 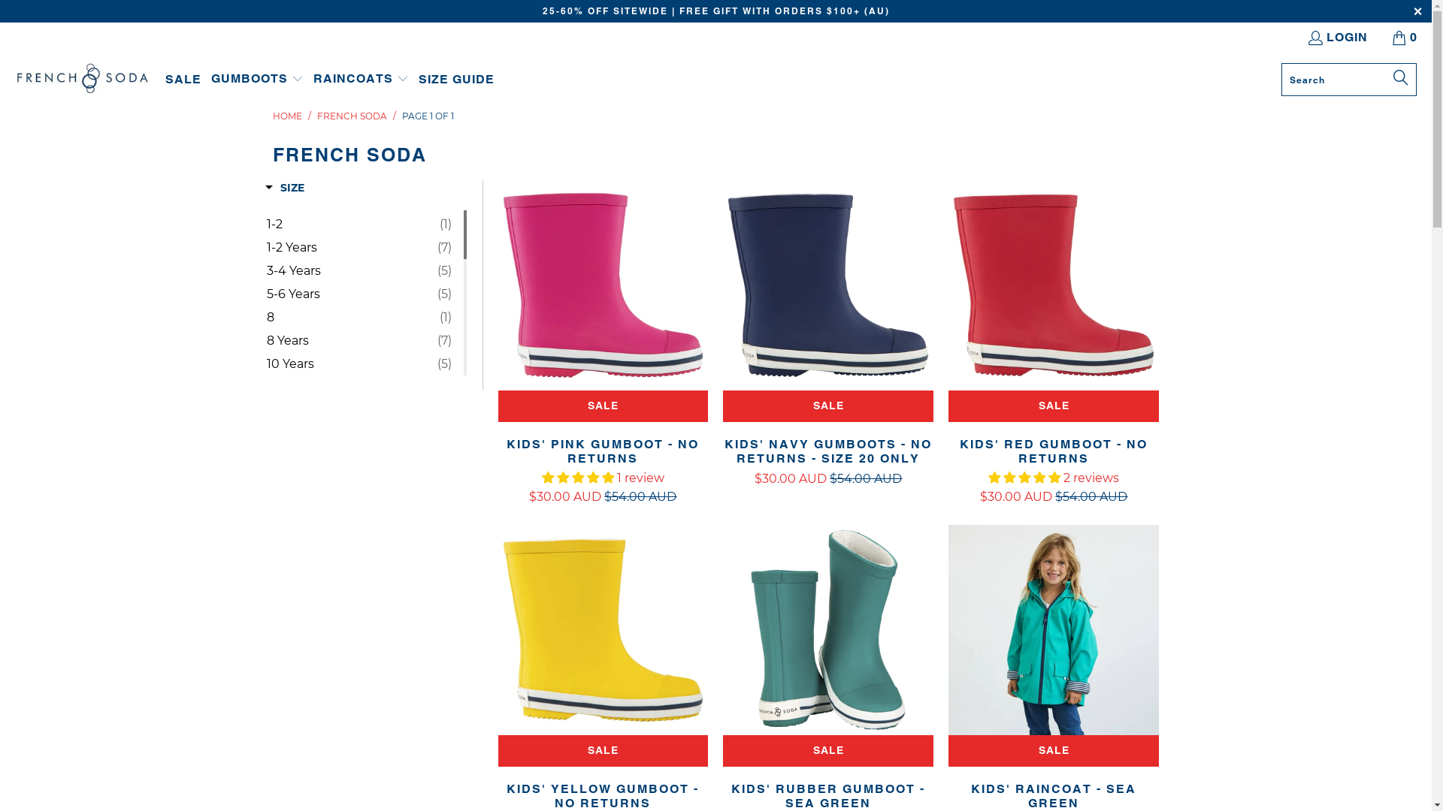 What do you see at coordinates (457, 80) in the screenshot?
I see `SIZE GUIDE` at bounding box center [457, 80].